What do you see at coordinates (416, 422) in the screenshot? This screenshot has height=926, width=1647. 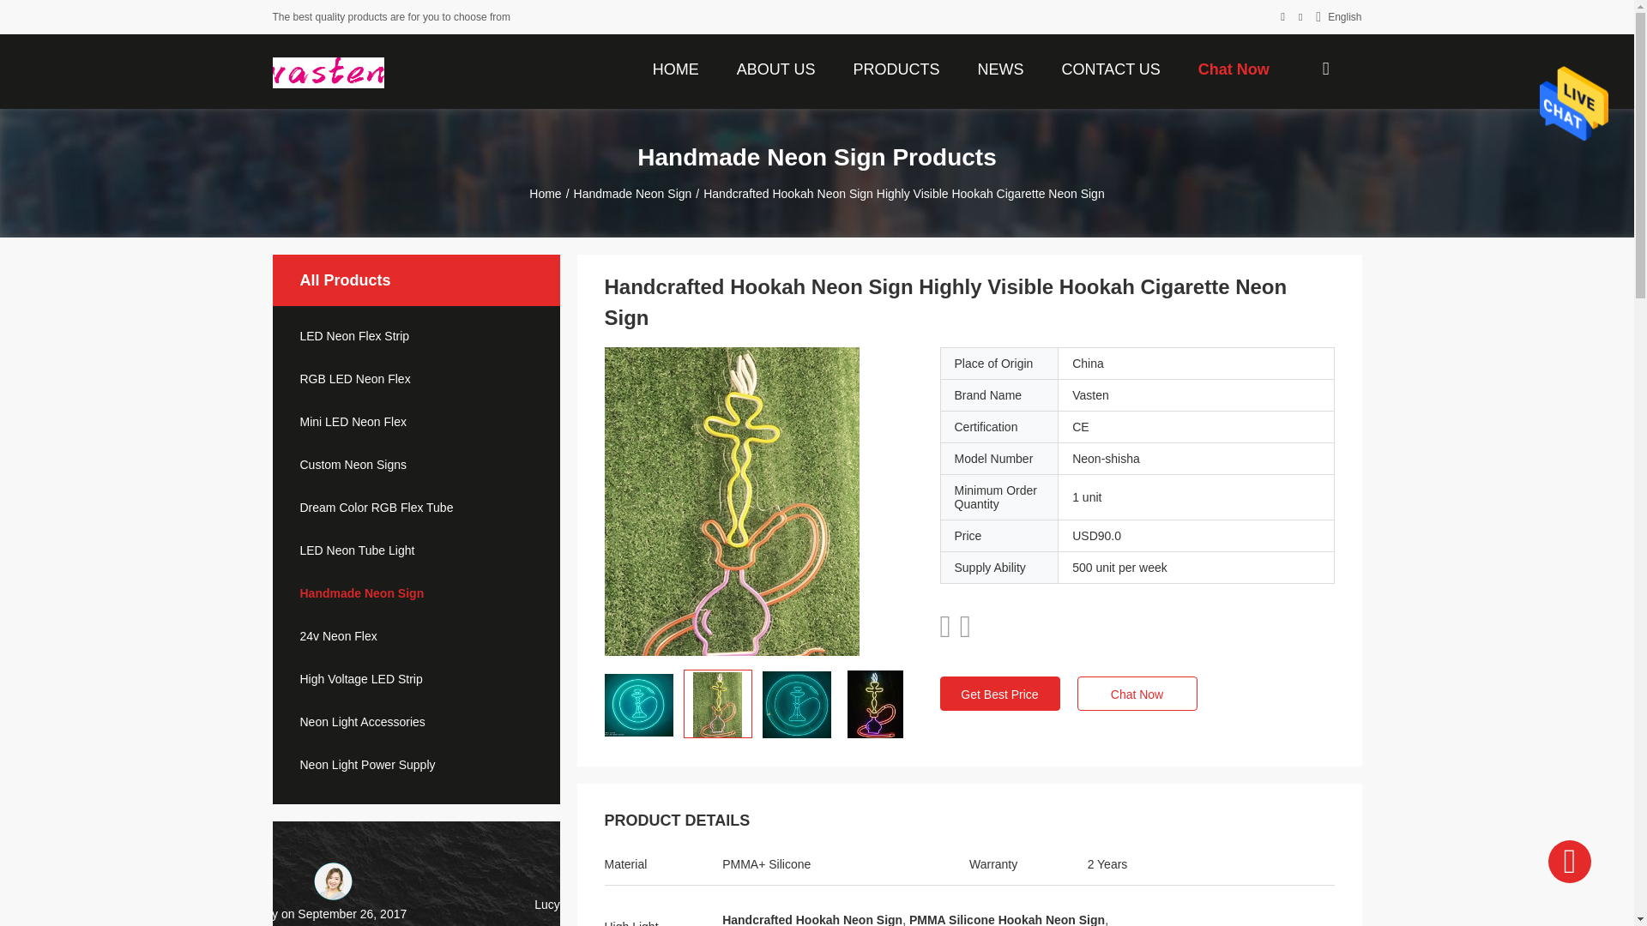 I see `Mini LED Neon Flex` at bounding box center [416, 422].